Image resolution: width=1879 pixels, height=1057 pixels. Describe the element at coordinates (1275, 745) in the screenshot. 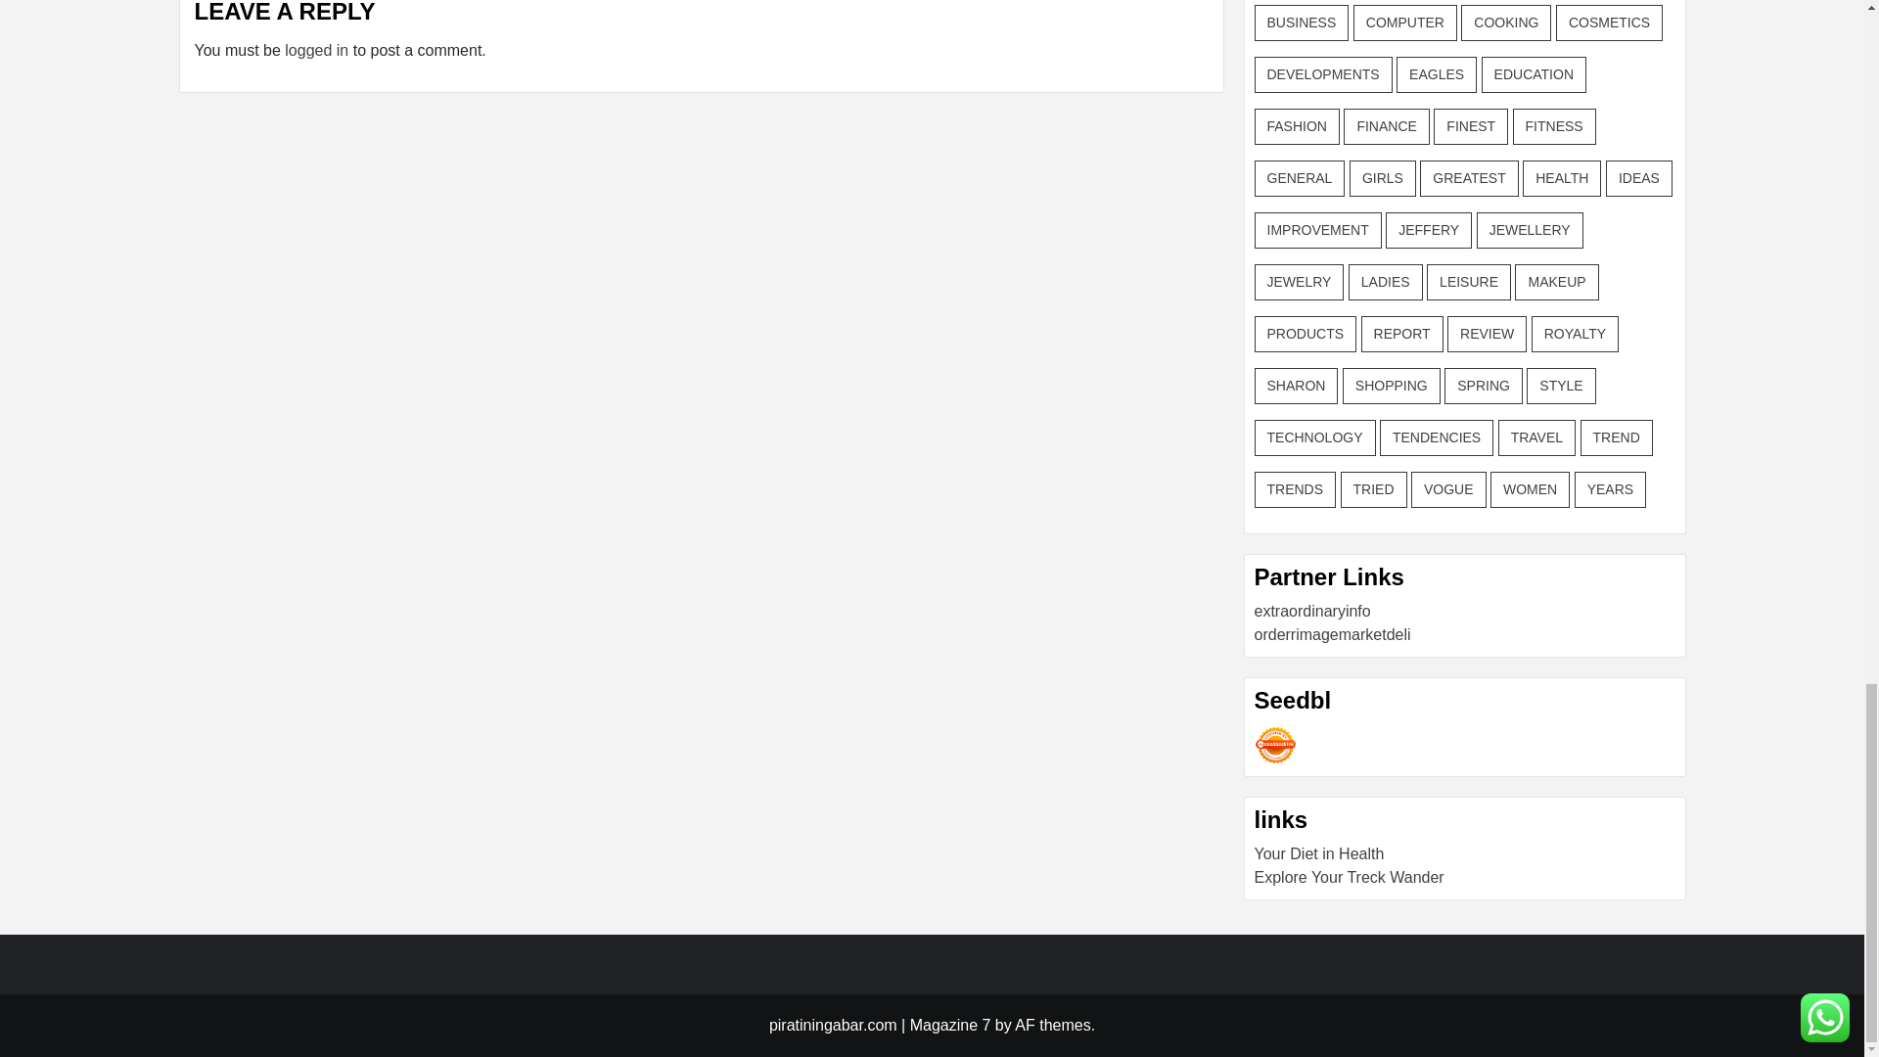

I see `Seedbacklink` at that location.